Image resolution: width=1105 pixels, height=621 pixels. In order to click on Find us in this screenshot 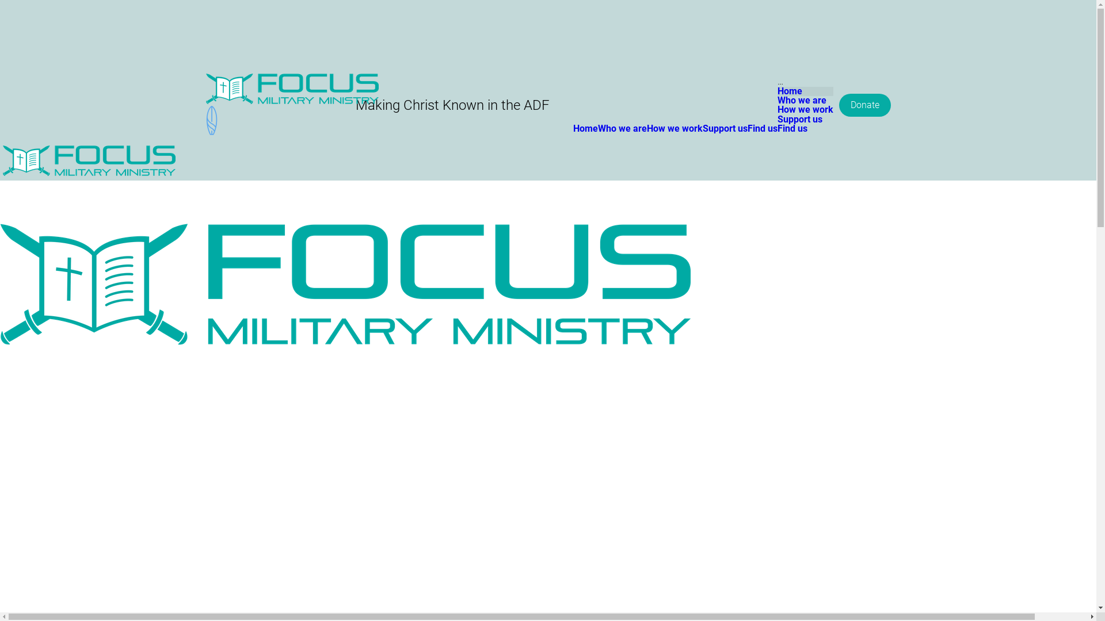, I will do `click(792, 129)`.